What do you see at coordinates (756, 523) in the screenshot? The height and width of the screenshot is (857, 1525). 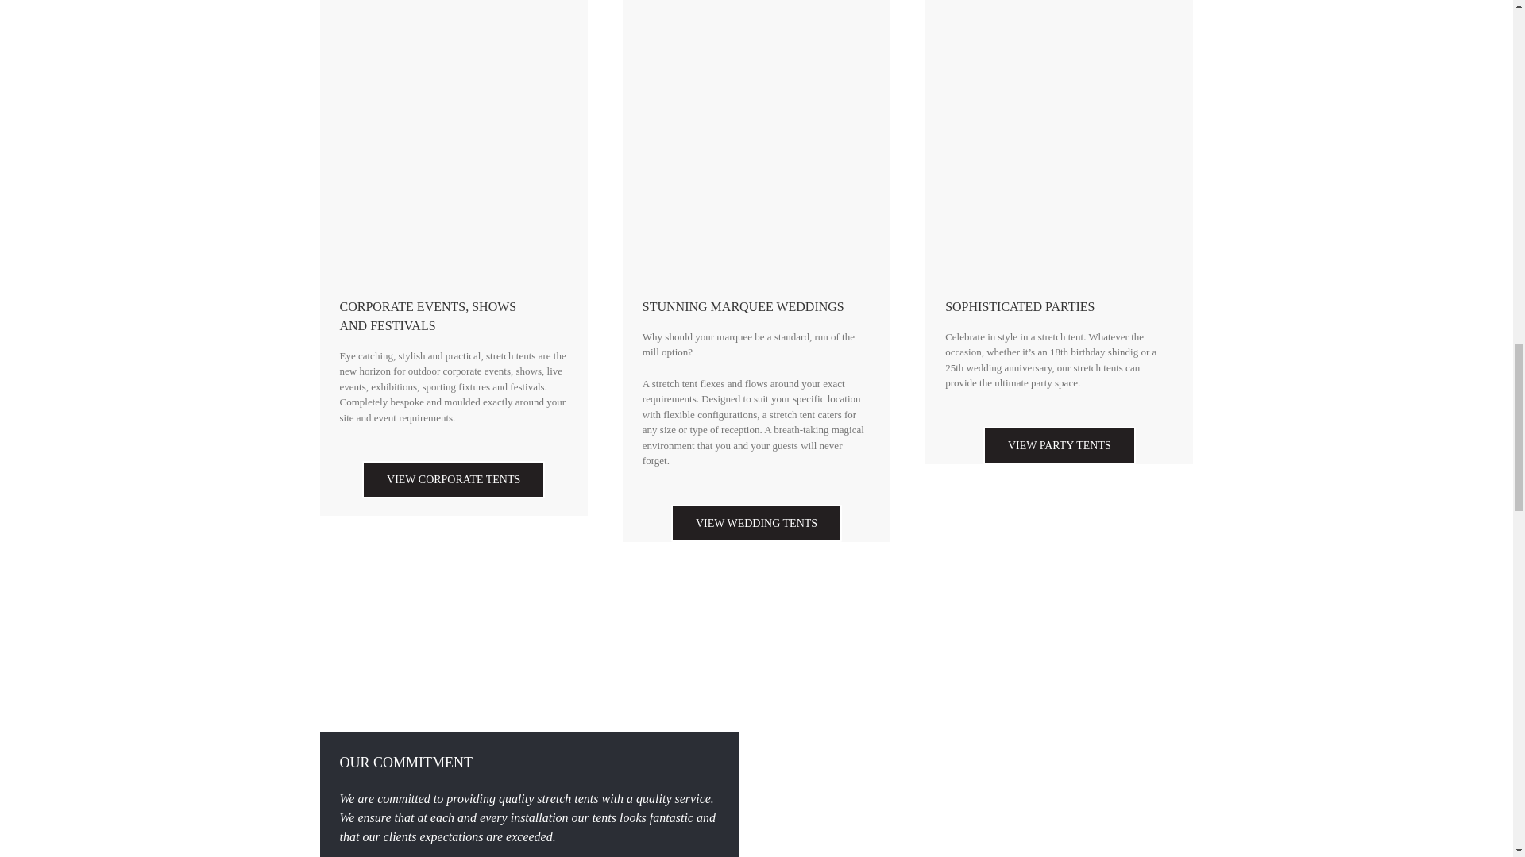 I see `VIEW WEDDING TENTS` at bounding box center [756, 523].